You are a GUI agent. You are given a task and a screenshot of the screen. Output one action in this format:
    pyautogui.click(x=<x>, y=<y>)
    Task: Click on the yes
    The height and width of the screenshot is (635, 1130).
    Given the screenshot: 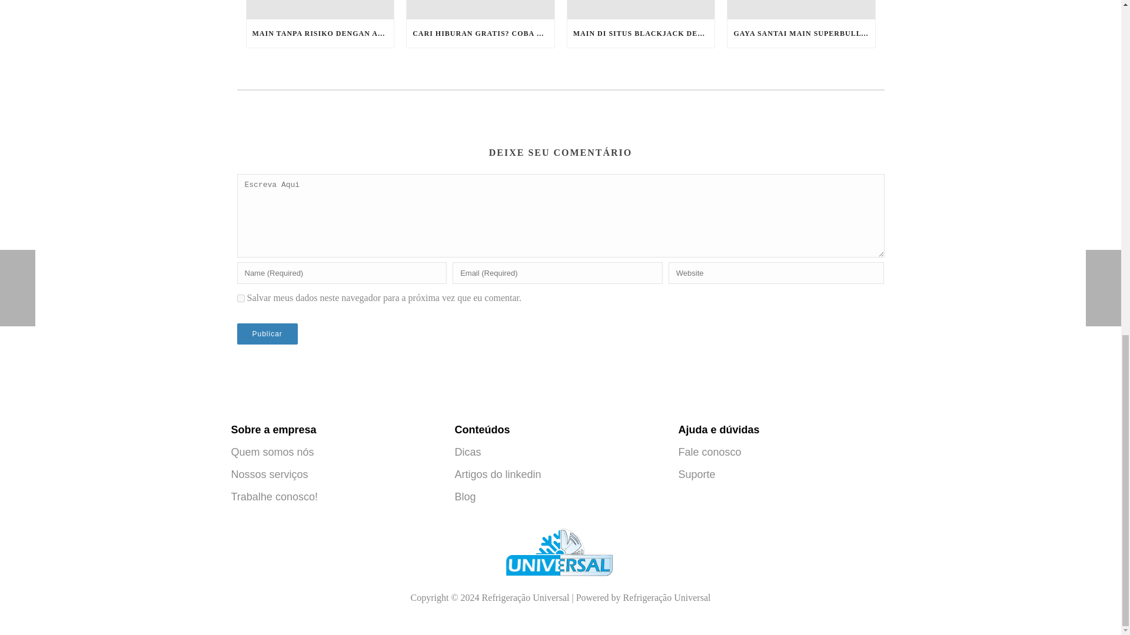 What is the action you would take?
    pyautogui.click(x=240, y=299)
    